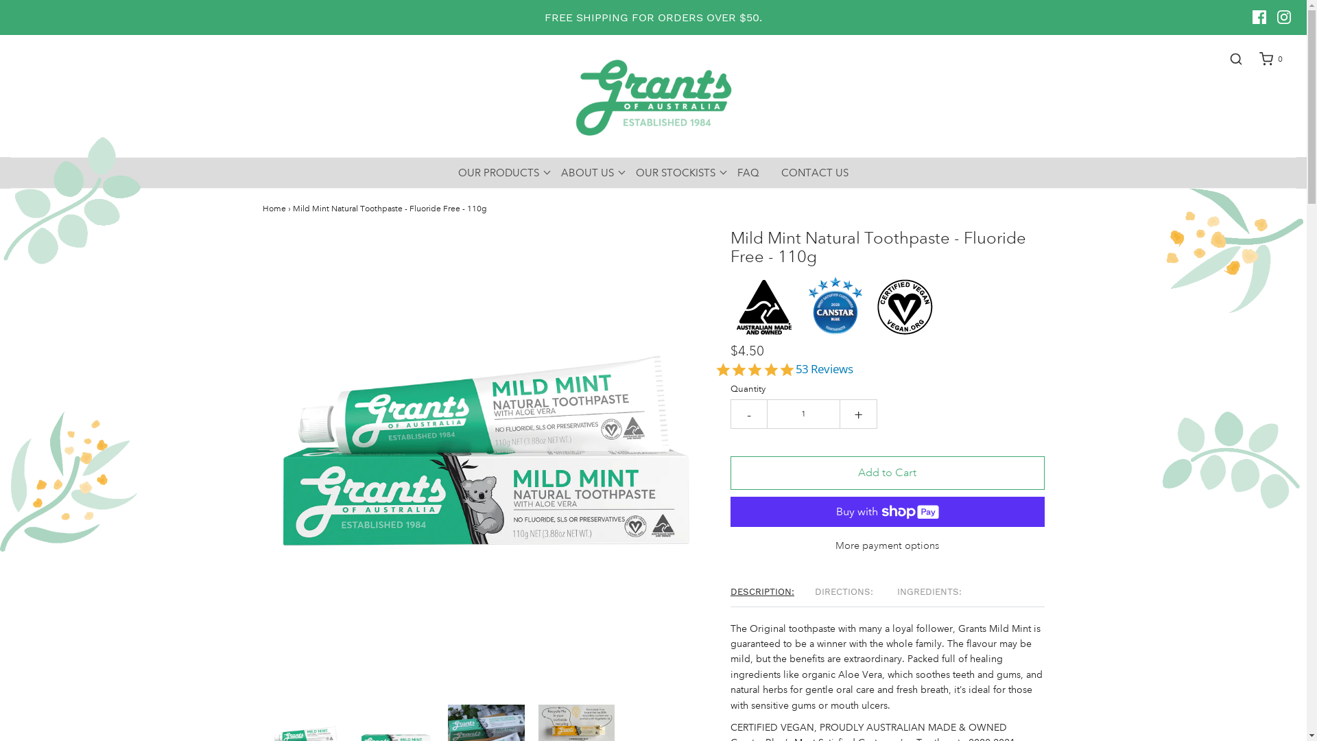  I want to click on +, so click(859, 414).